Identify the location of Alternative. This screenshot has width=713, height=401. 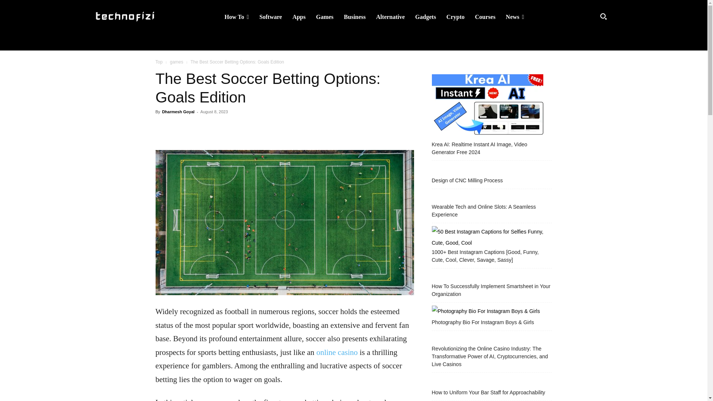
(390, 17).